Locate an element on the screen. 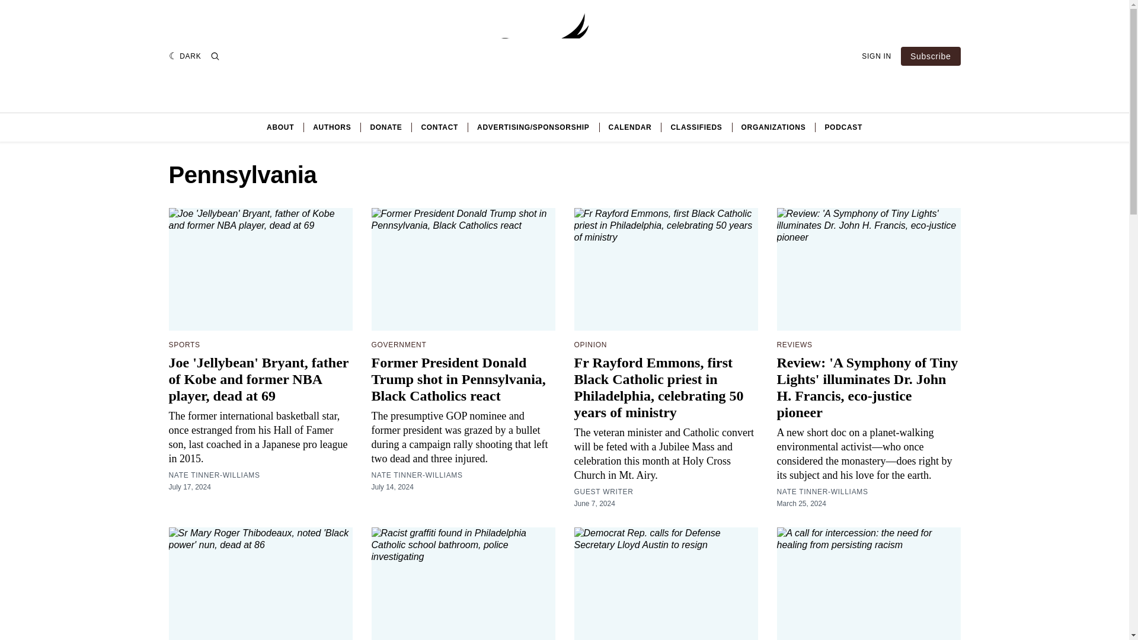 The width and height of the screenshot is (1138, 640). AUTHORS is located at coordinates (332, 127).